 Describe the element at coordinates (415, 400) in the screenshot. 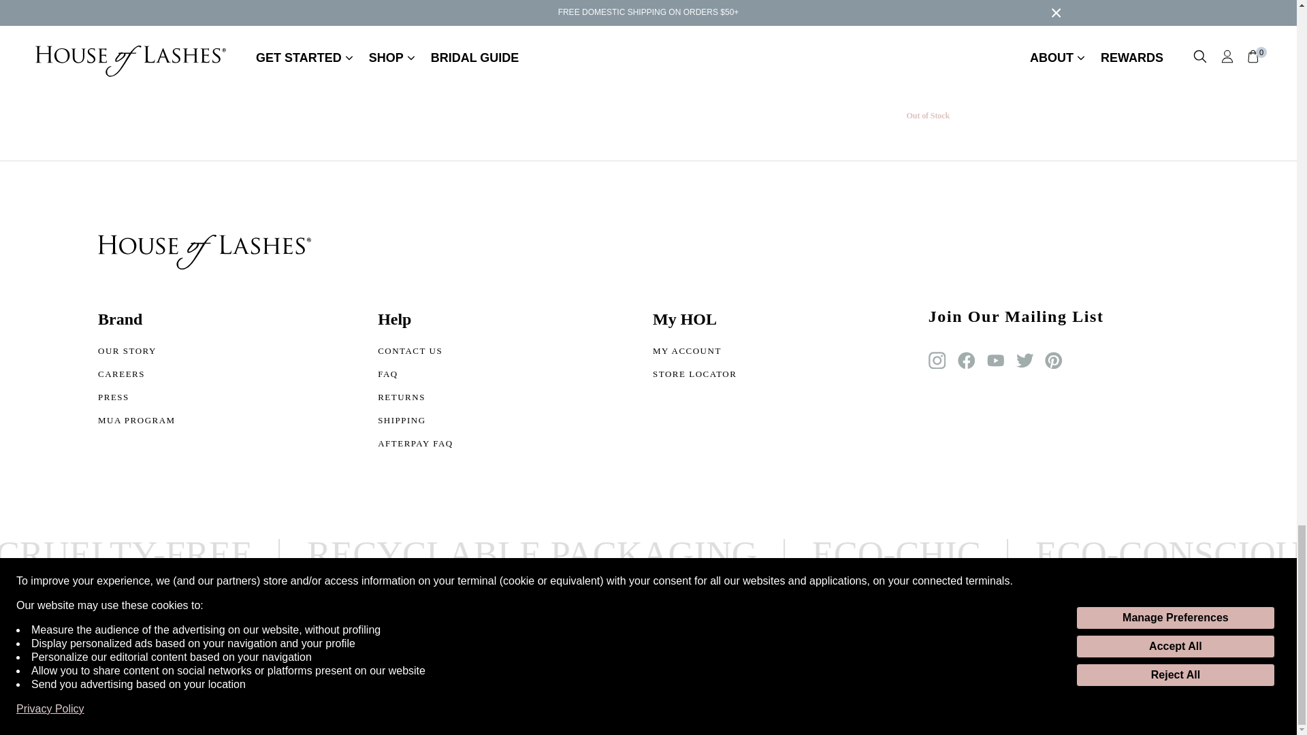

I see `Returns` at that location.